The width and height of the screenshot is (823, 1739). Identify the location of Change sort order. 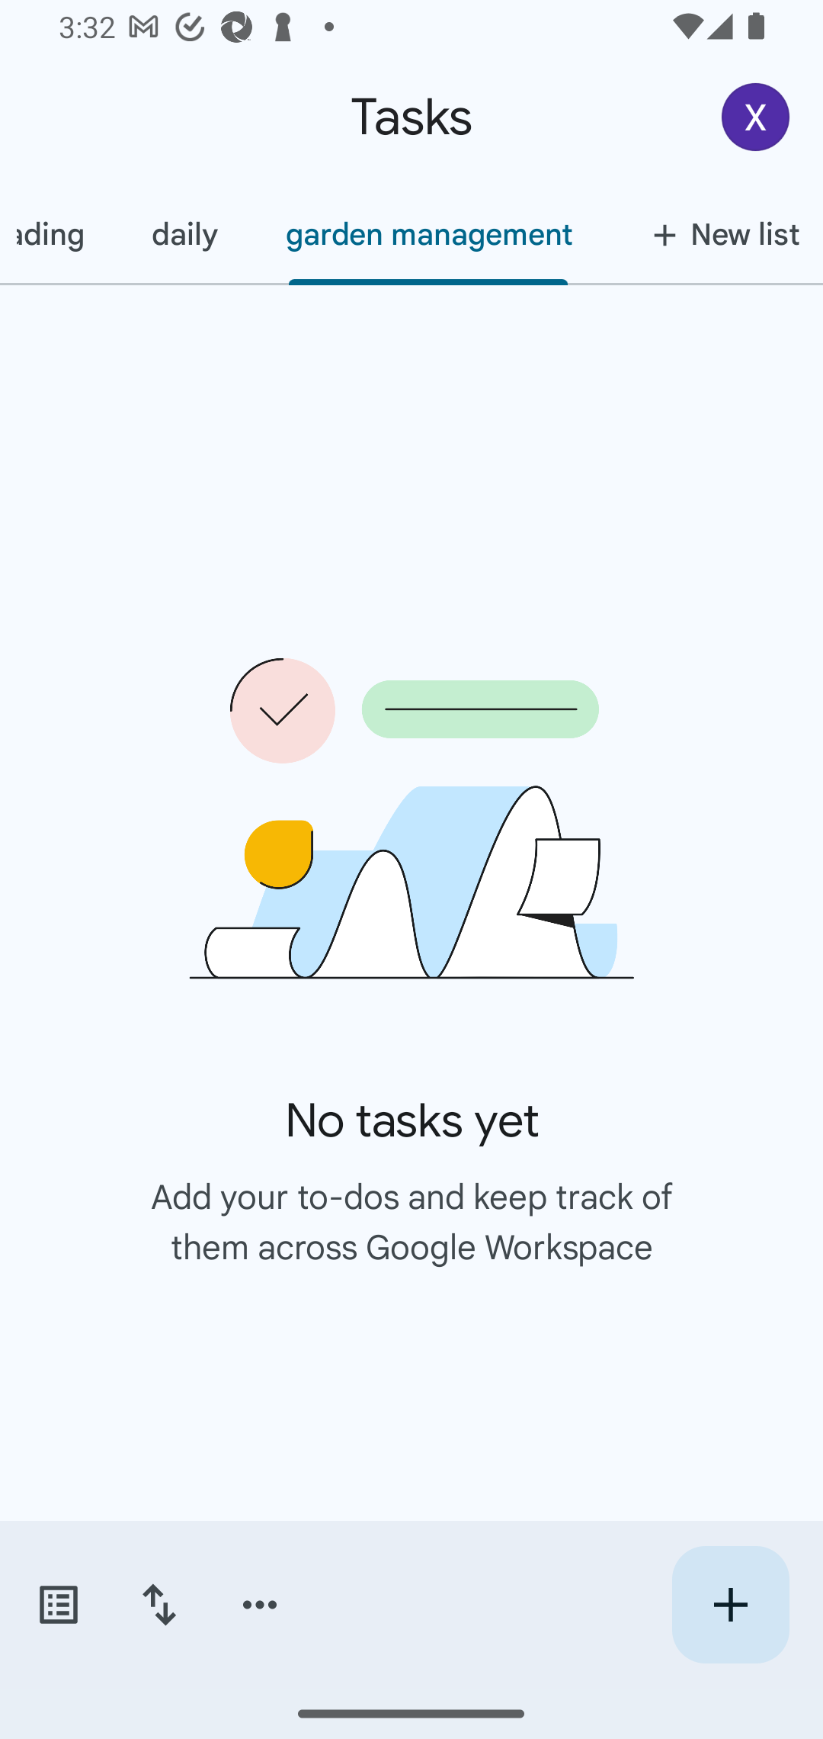
(159, 1605).